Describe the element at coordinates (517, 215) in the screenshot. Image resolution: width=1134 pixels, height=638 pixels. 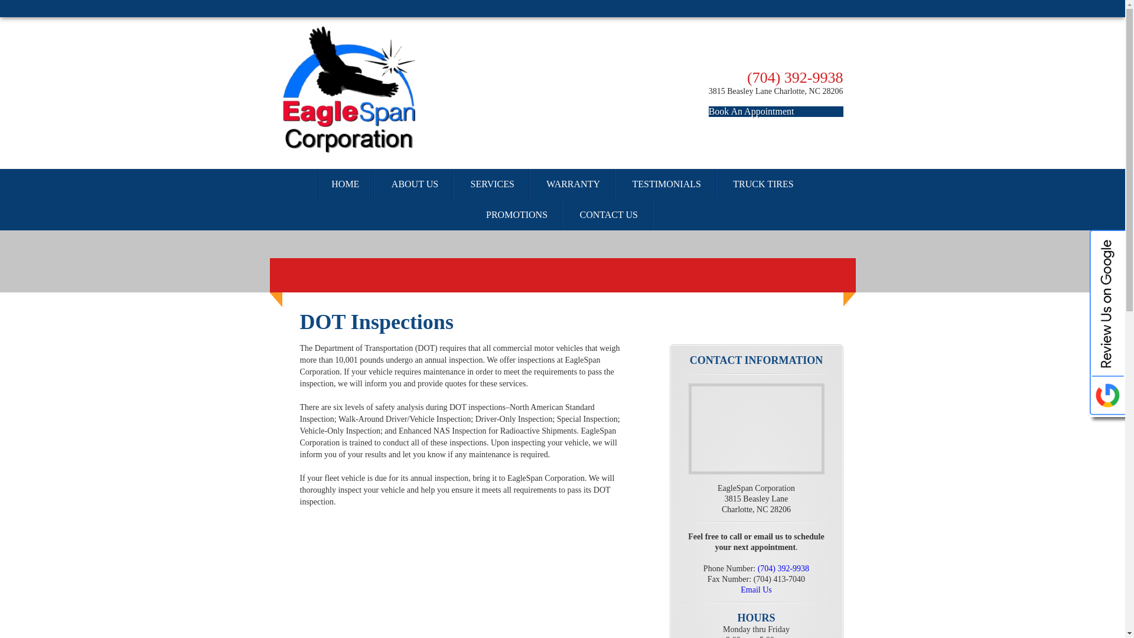
I see `PROMOTIONS` at that location.